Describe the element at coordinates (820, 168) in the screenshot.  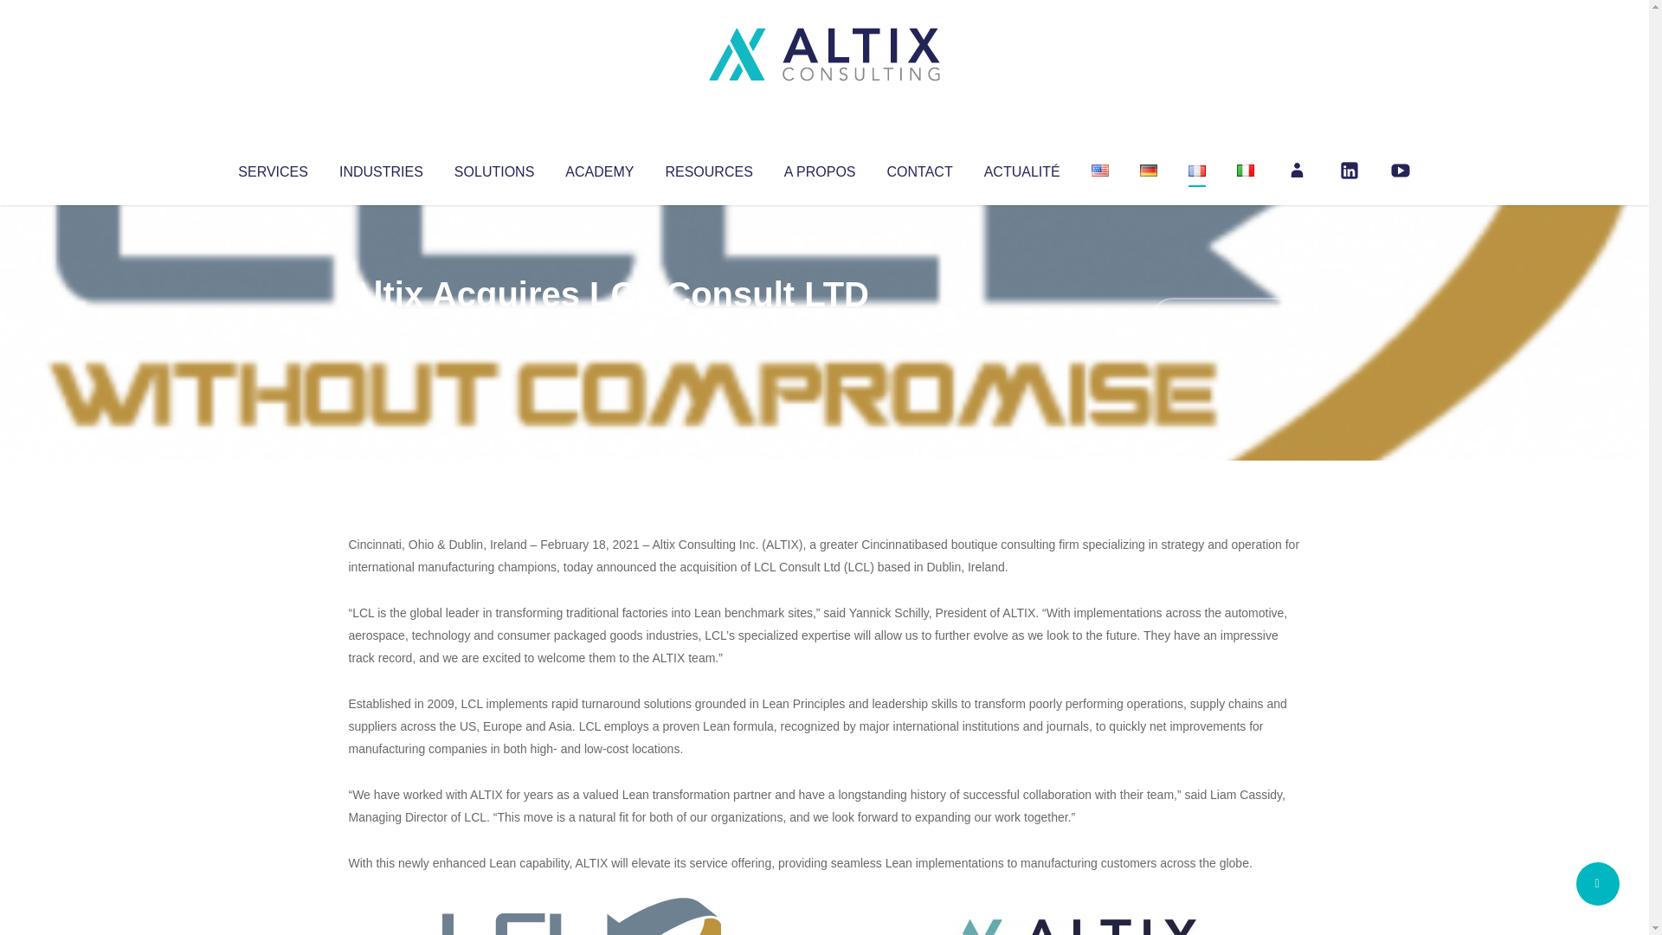
I see `A PROPOS` at that location.